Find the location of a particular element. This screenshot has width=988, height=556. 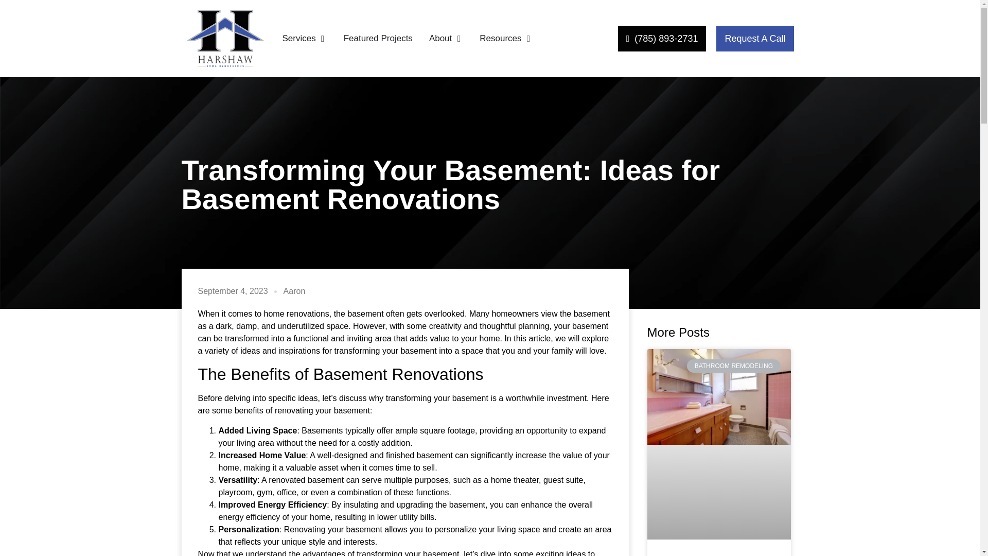

Aaron is located at coordinates (294, 291).